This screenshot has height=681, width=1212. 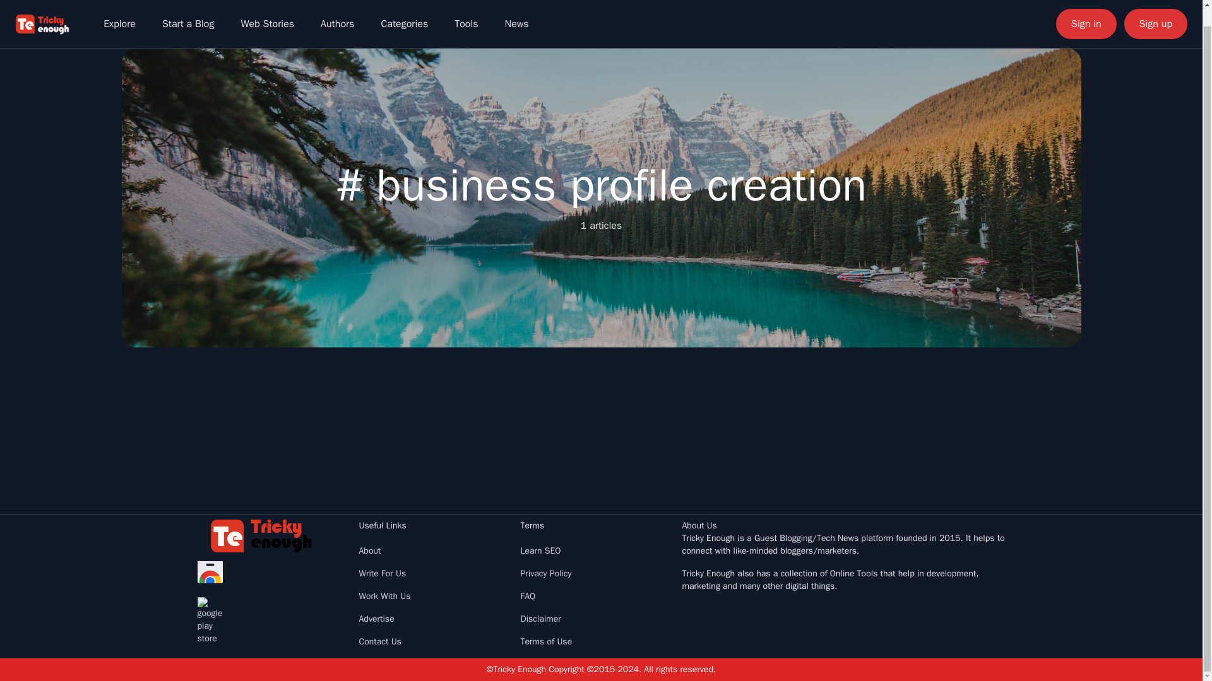 I want to click on FAQ, so click(x=528, y=596).